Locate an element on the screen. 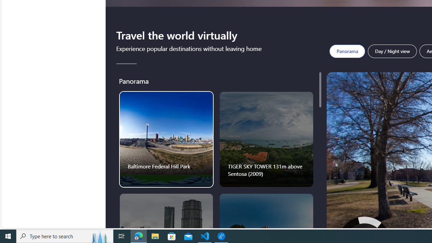 The image size is (432, 243). TIGER SKY TOWER 131m above Sentosa (2009) is located at coordinates (267, 139).